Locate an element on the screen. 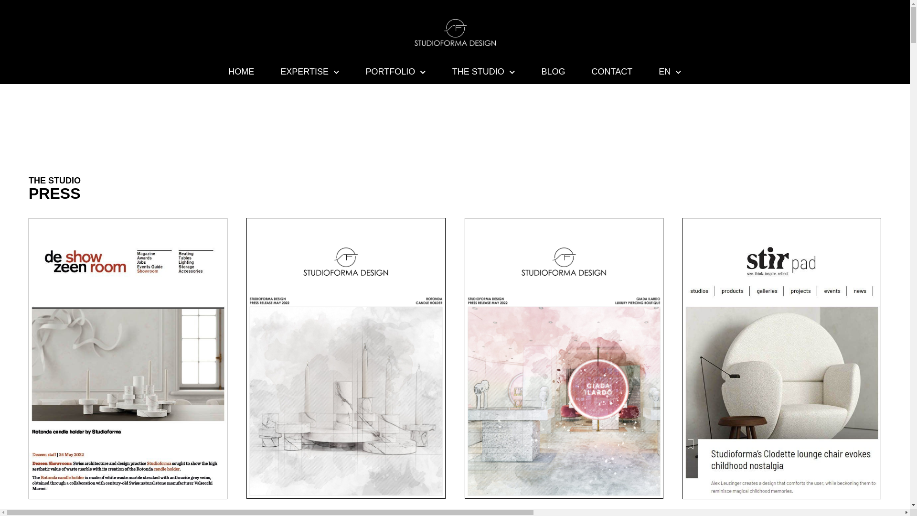  EN is located at coordinates (670, 72).